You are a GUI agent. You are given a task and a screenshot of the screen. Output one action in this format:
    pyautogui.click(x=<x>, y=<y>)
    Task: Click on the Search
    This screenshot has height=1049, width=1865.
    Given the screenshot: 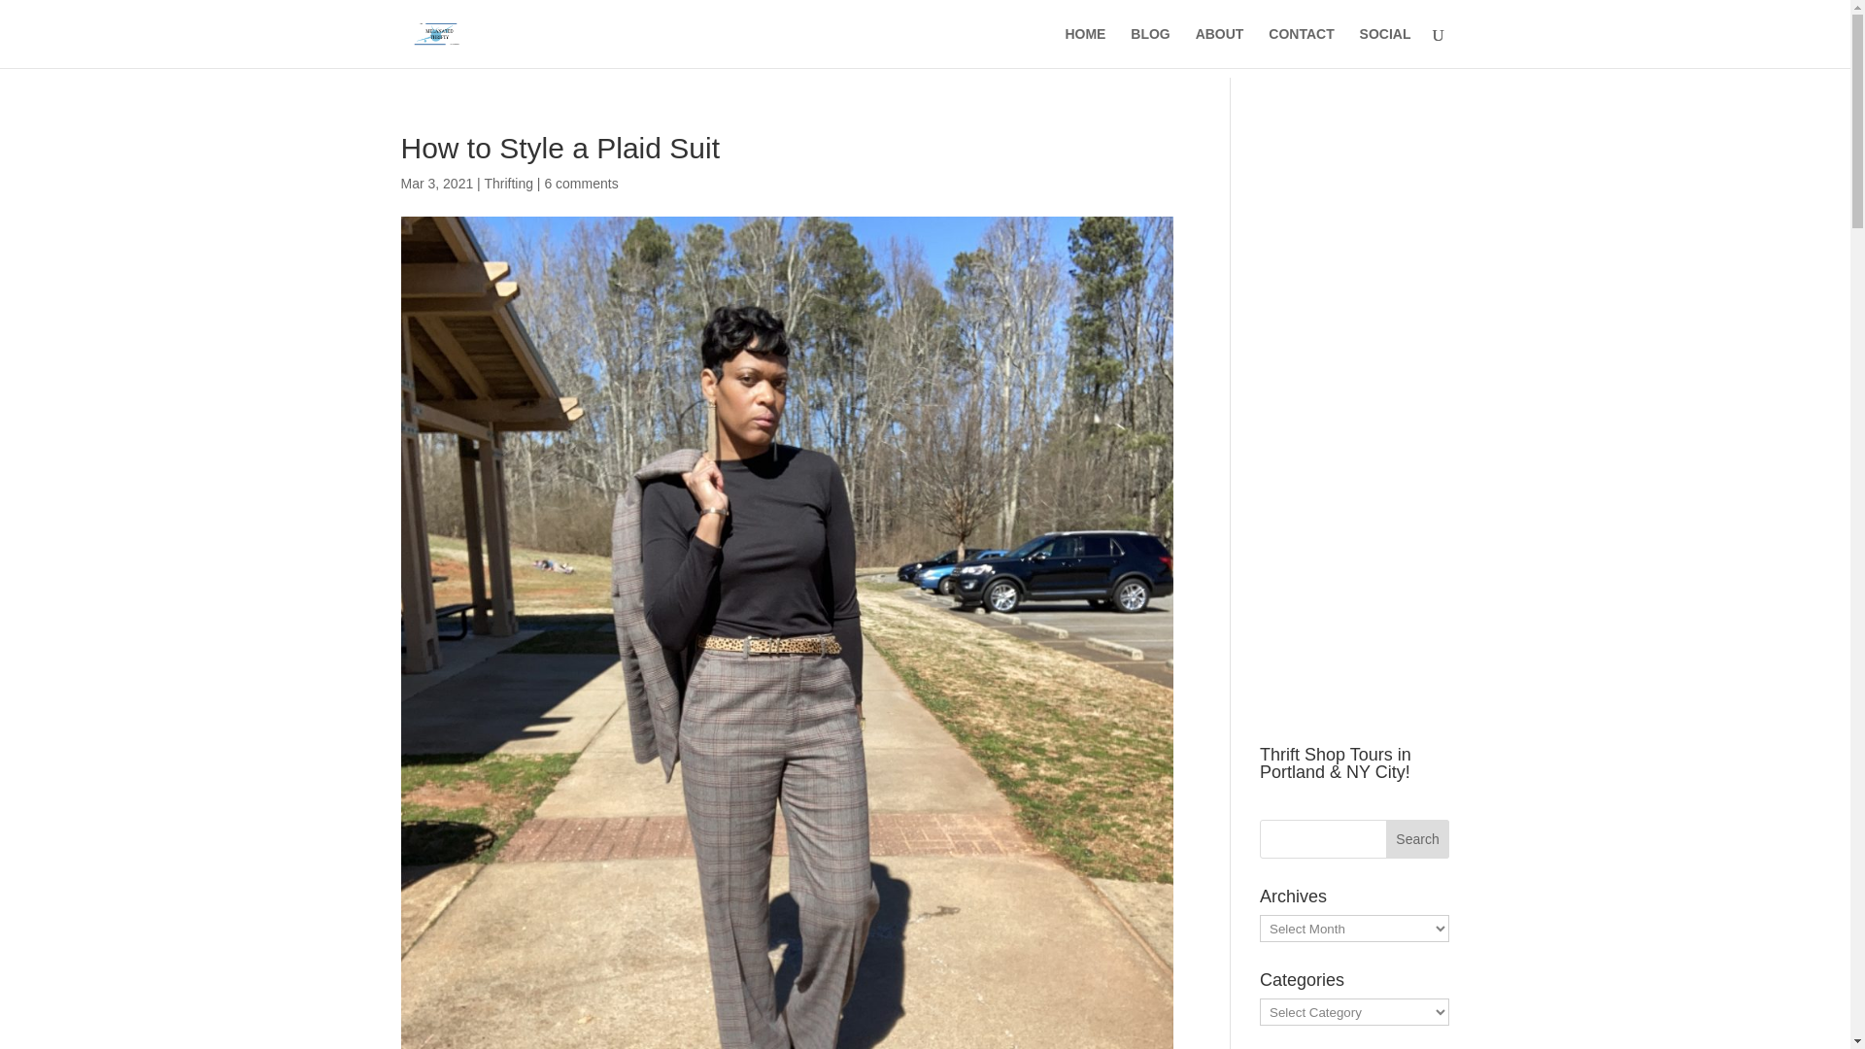 What is the action you would take?
    pyautogui.click(x=1418, y=839)
    